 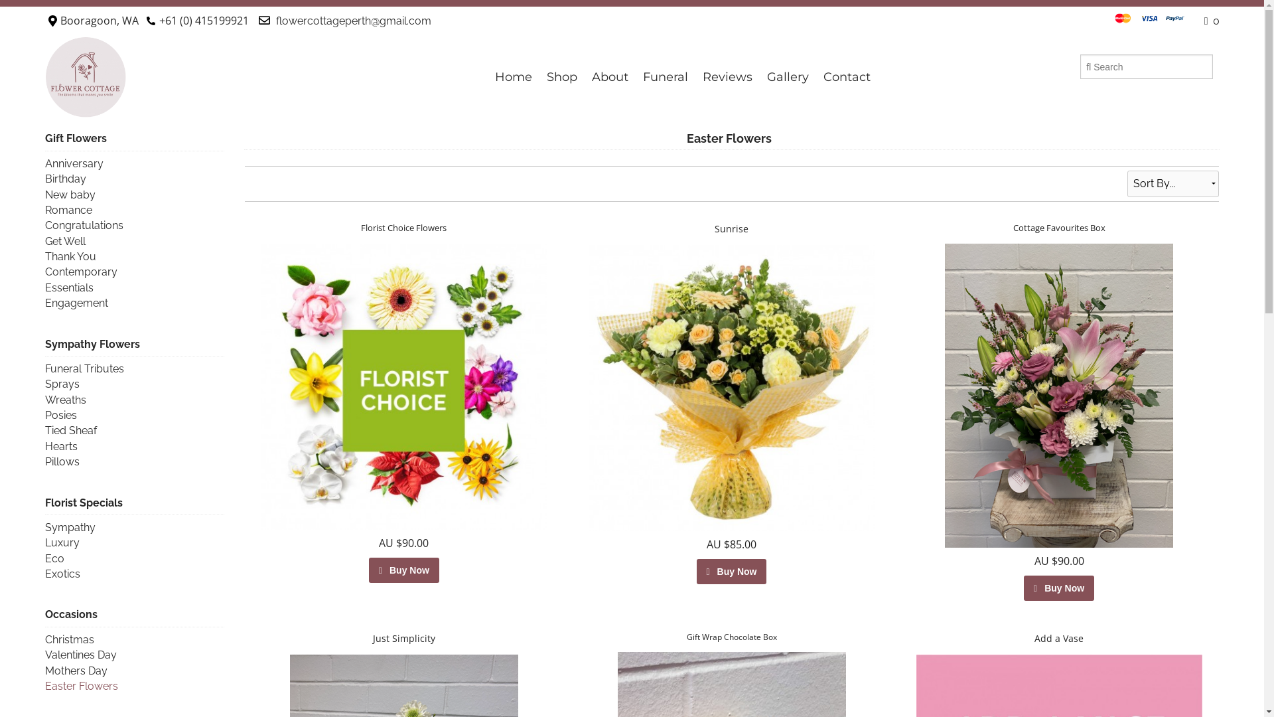 I want to click on Anniversary, so click(x=74, y=163).